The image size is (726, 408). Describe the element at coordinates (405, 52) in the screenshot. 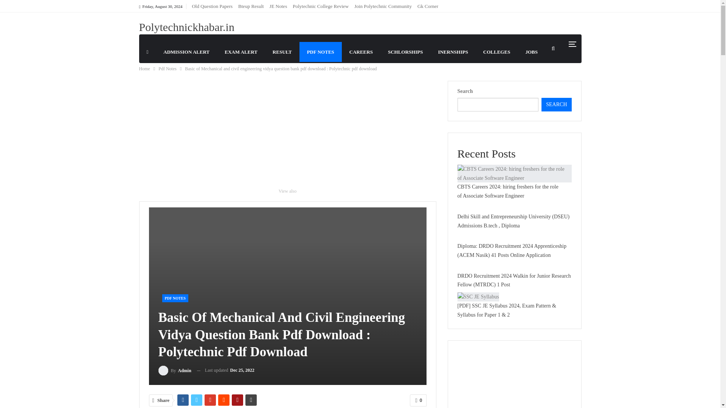

I see `SCHLORSHIPS` at that location.